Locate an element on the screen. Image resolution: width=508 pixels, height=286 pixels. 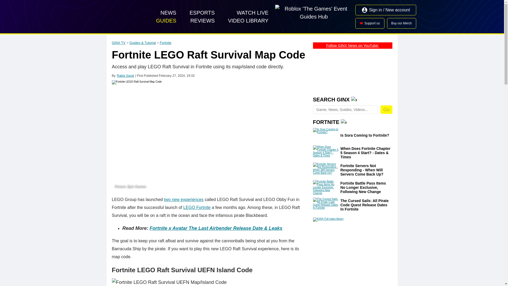
All posts is located at coordinates (168, 13).